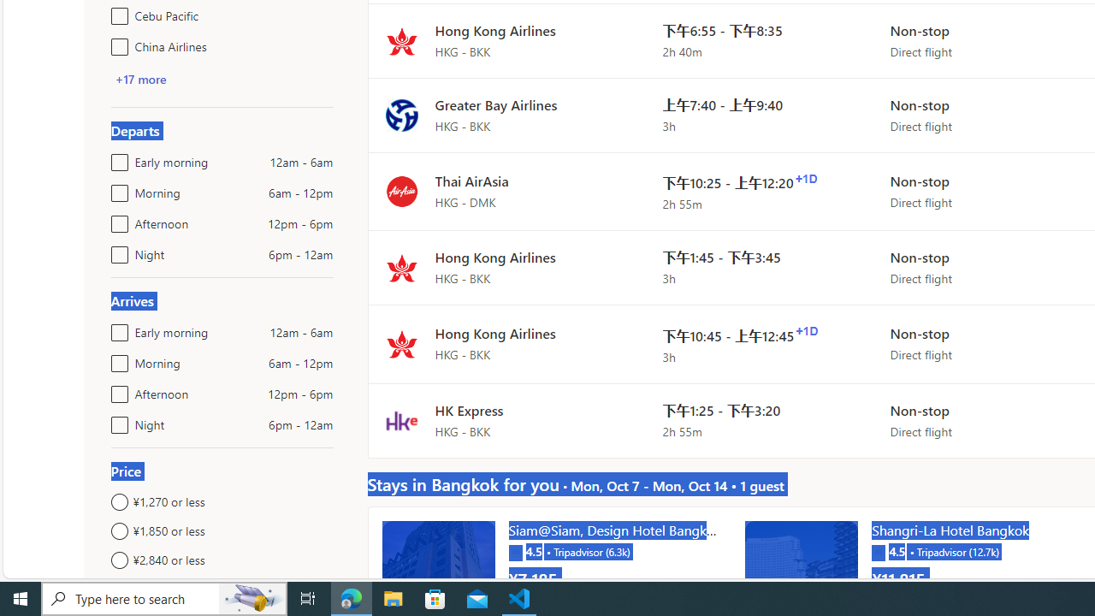 Image resolution: width=1095 pixels, height=616 pixels. Describe the element at coordinates (140, 79) in the screenshot. I see `+17 more` at that location.